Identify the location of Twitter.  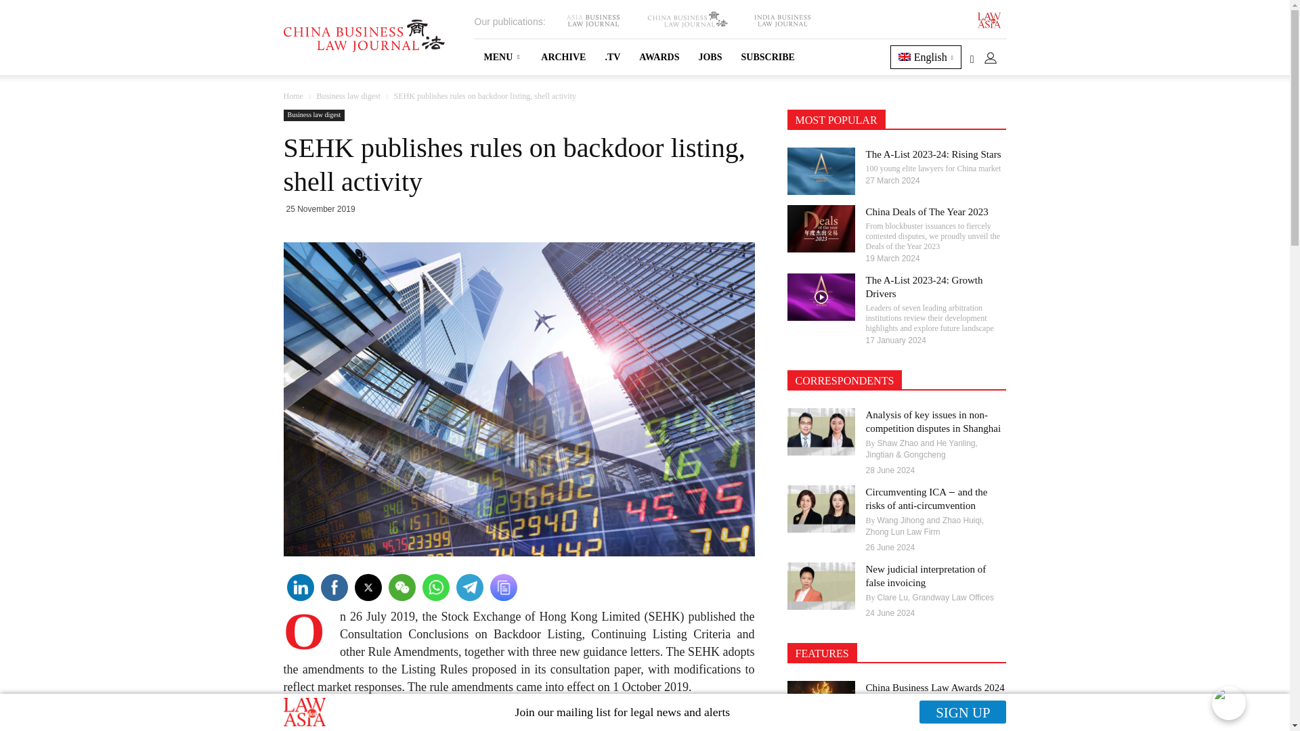
(367, 588).